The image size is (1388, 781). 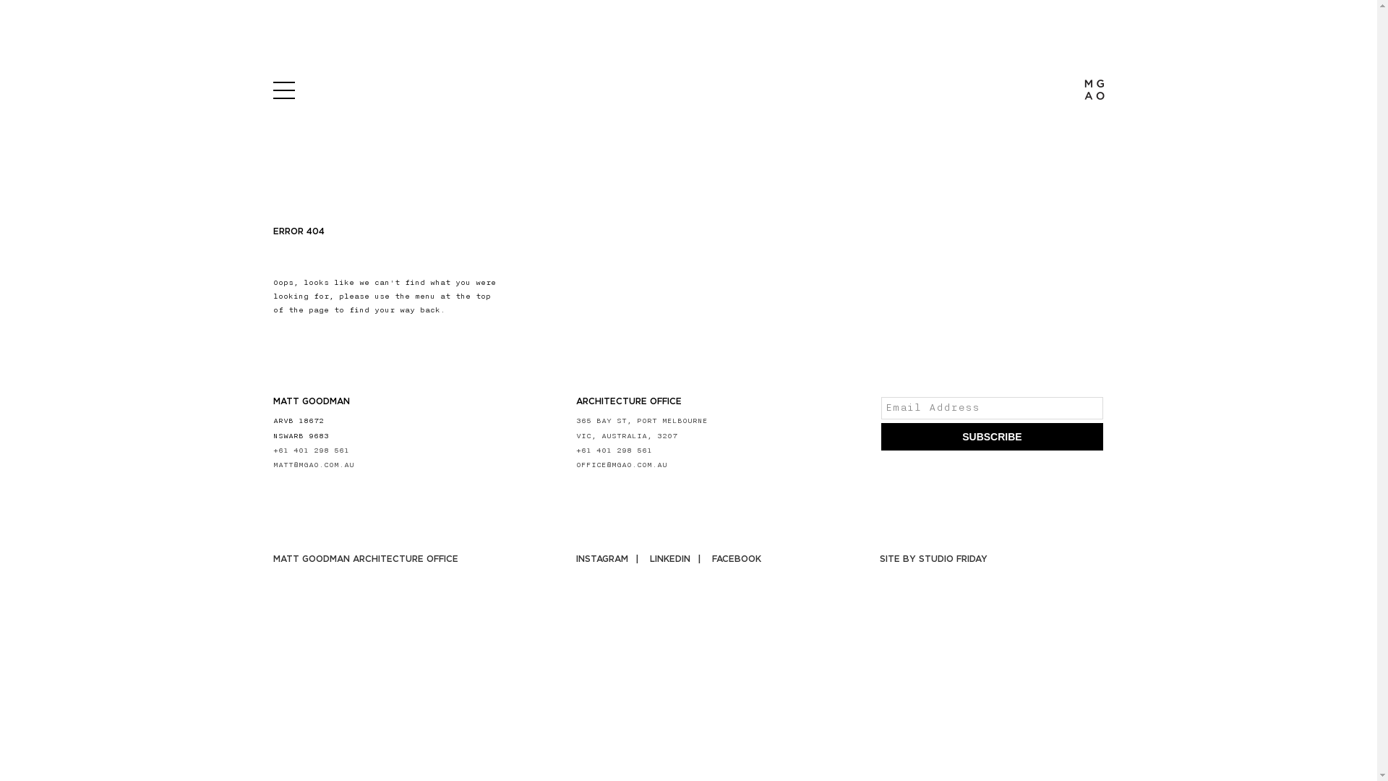 What do you see at coordinates (610, 560) in the screenshot?
I see `INSTAGRAM` at bounding box center [610, 560].